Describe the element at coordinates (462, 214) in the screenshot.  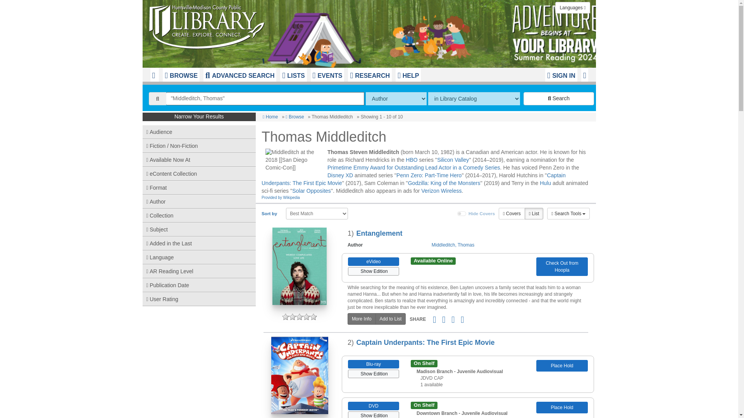
I see `on` at that location.